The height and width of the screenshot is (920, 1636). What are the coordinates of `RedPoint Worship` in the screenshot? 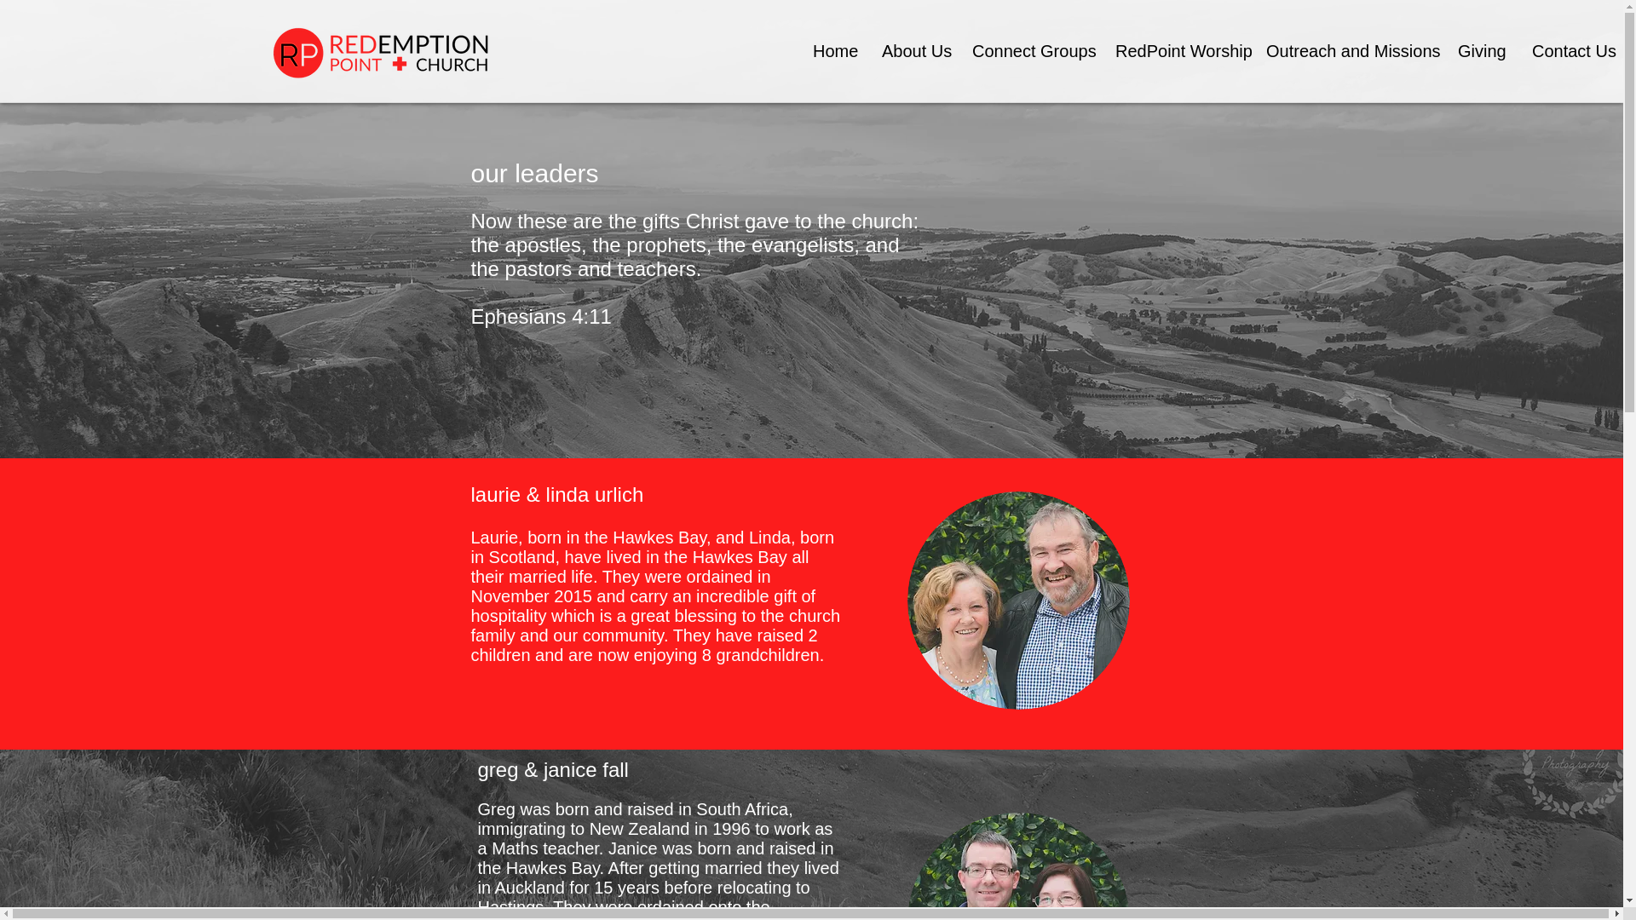 It's located at (1177, 51).